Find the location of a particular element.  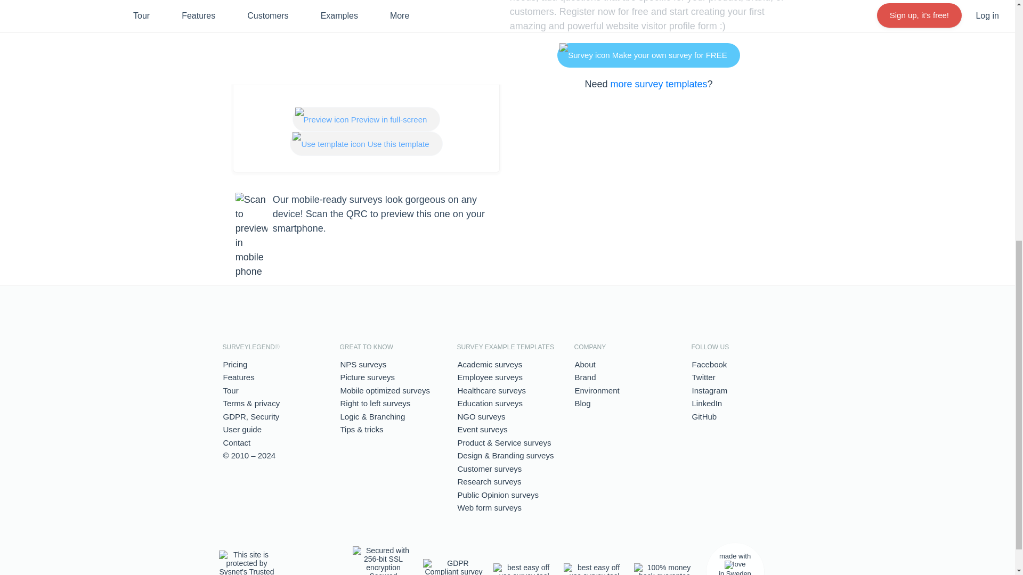

Contact us is located at coordinates (237, 442).